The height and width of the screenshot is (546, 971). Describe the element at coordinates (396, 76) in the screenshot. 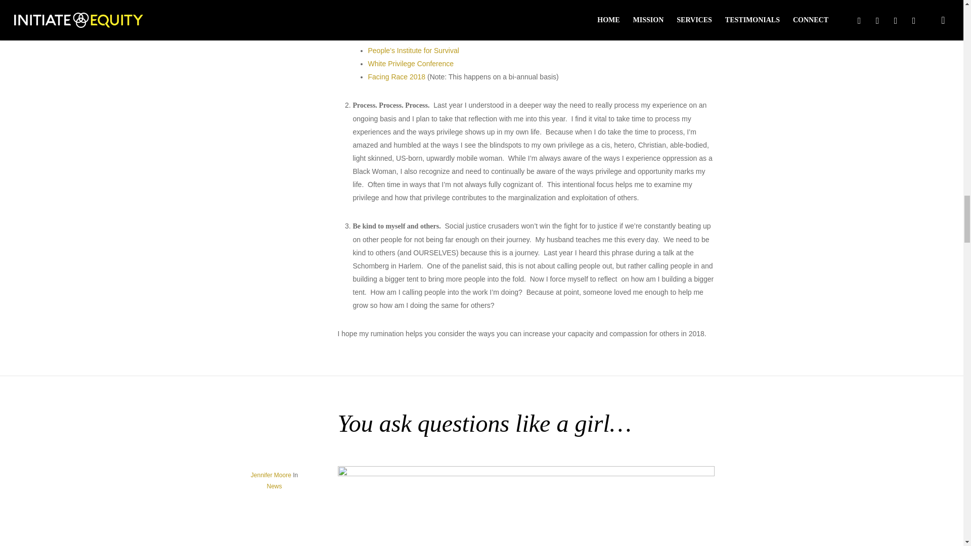

I see `Facing Race 2018` at that location.